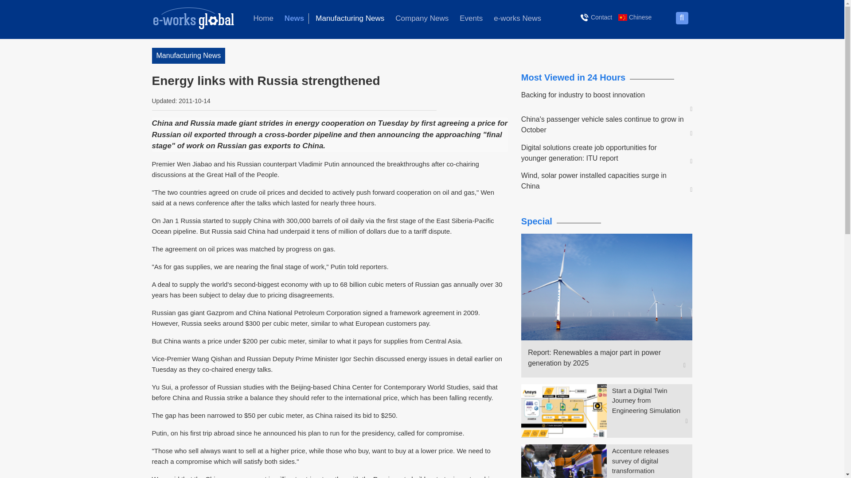  Describe the element at coordinates (602, 125) in the screenshot. I see `China's passenger vehicle sales continue to grow in October` at that location.